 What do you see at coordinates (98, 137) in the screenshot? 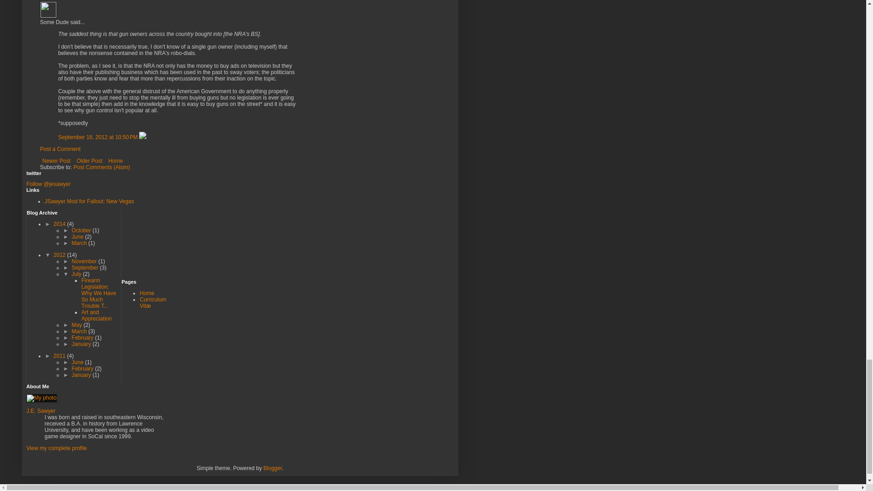
I see `comment permalink` at bounding box center [98, 137].